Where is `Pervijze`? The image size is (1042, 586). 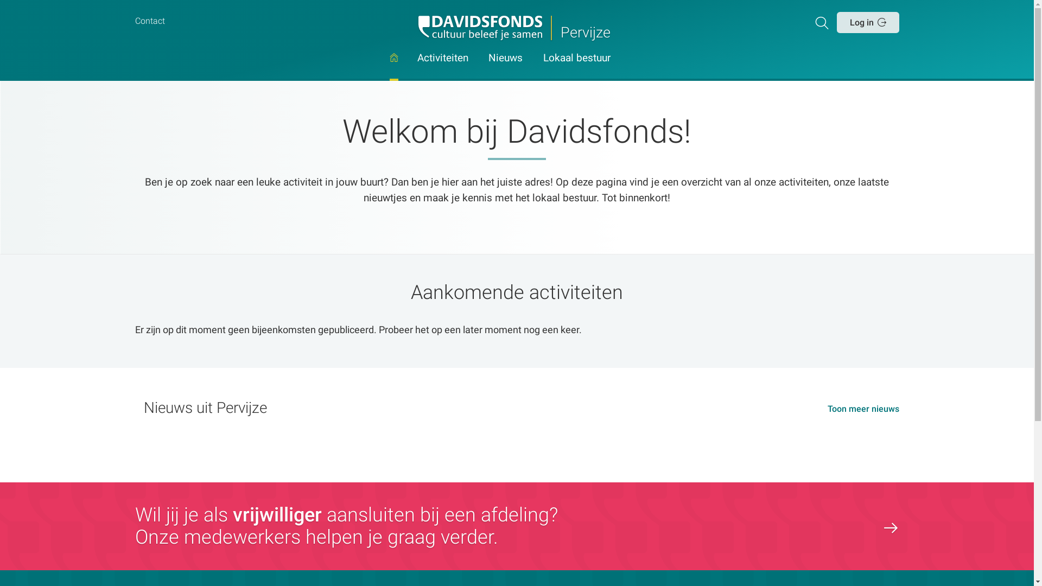
Pervijze is located at coordinates (517, 28).